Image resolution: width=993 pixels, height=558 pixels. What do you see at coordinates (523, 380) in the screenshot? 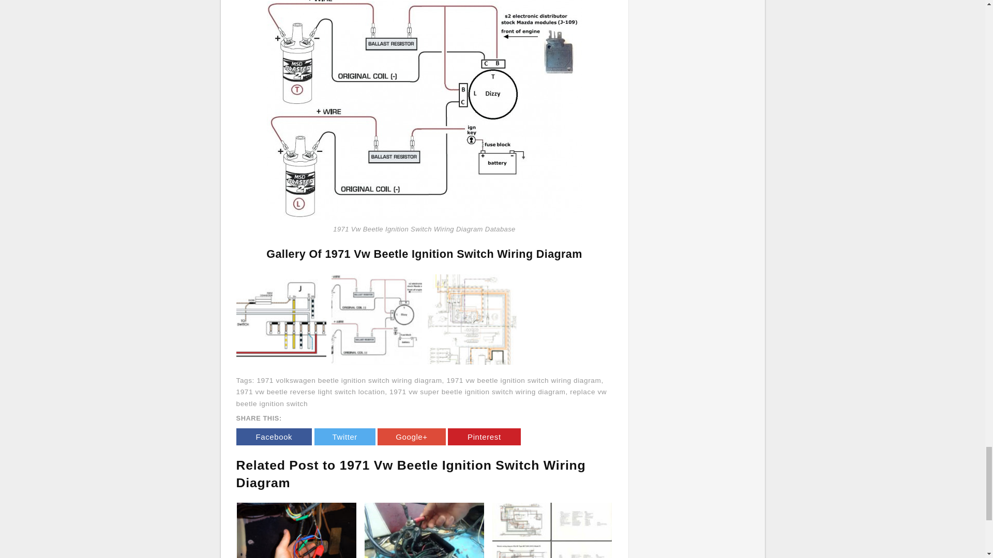
I see `1971 vw beetle ignition switch wiring diagram` at bounding box center [523, 380].